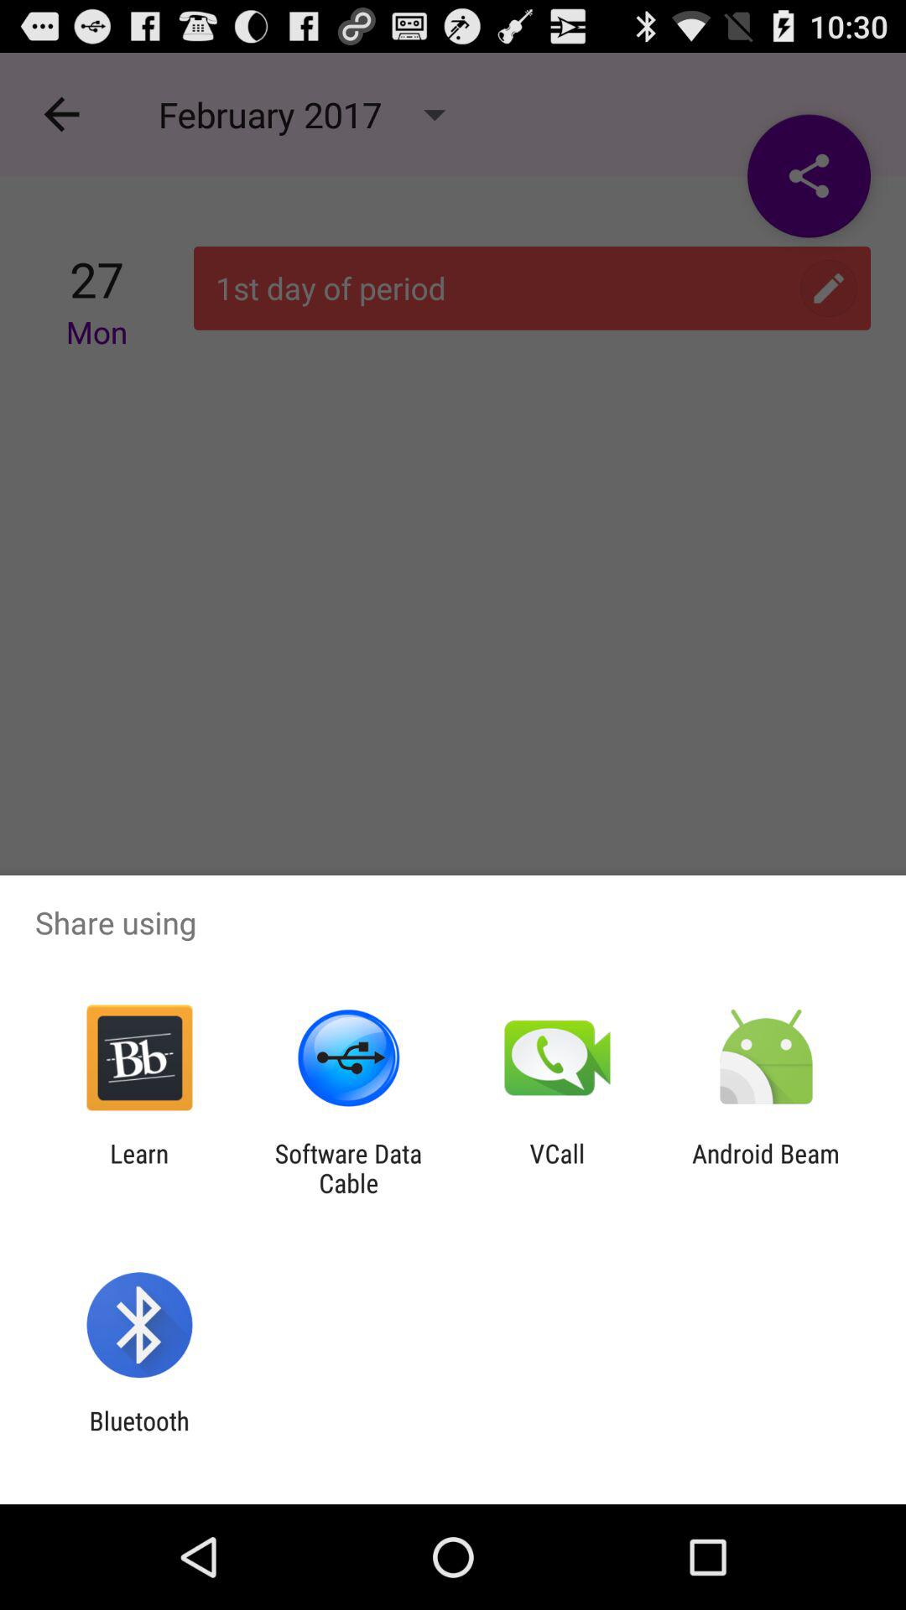 The height and width of the screenshot is (1610, 906). Describe the element at coordinates (348, 1168) in the screenshot. I see `press the item next to the vcall item` at that location.